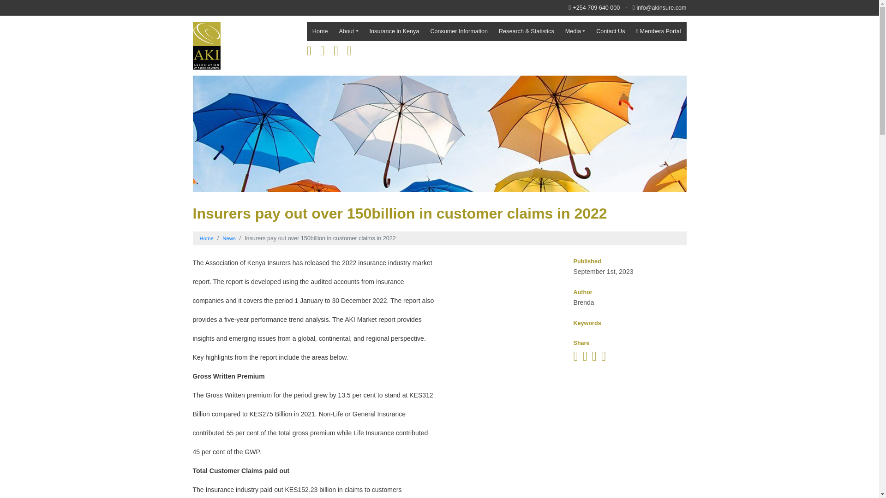 This screenshot has width=886, height=498. What do you see at coordinates (459, 31) in the screenshot?
I see `Consumer Information` at bounding box center [459, 31].